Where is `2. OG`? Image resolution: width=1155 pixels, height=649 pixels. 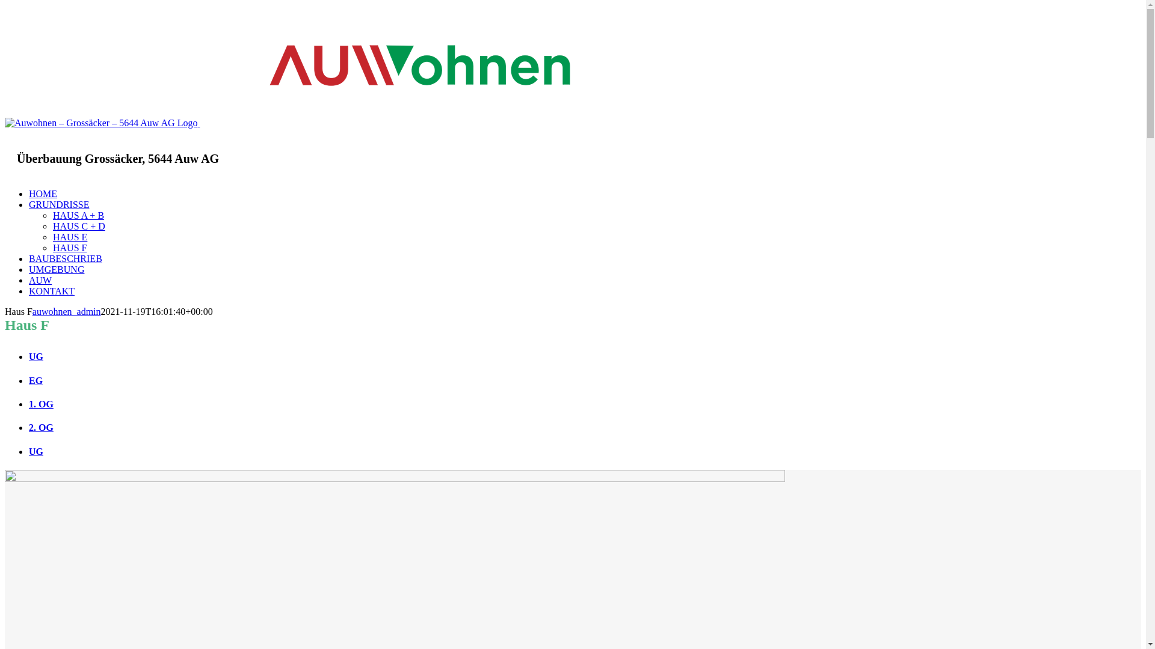
2. OG is located at coordinates (585, 428).